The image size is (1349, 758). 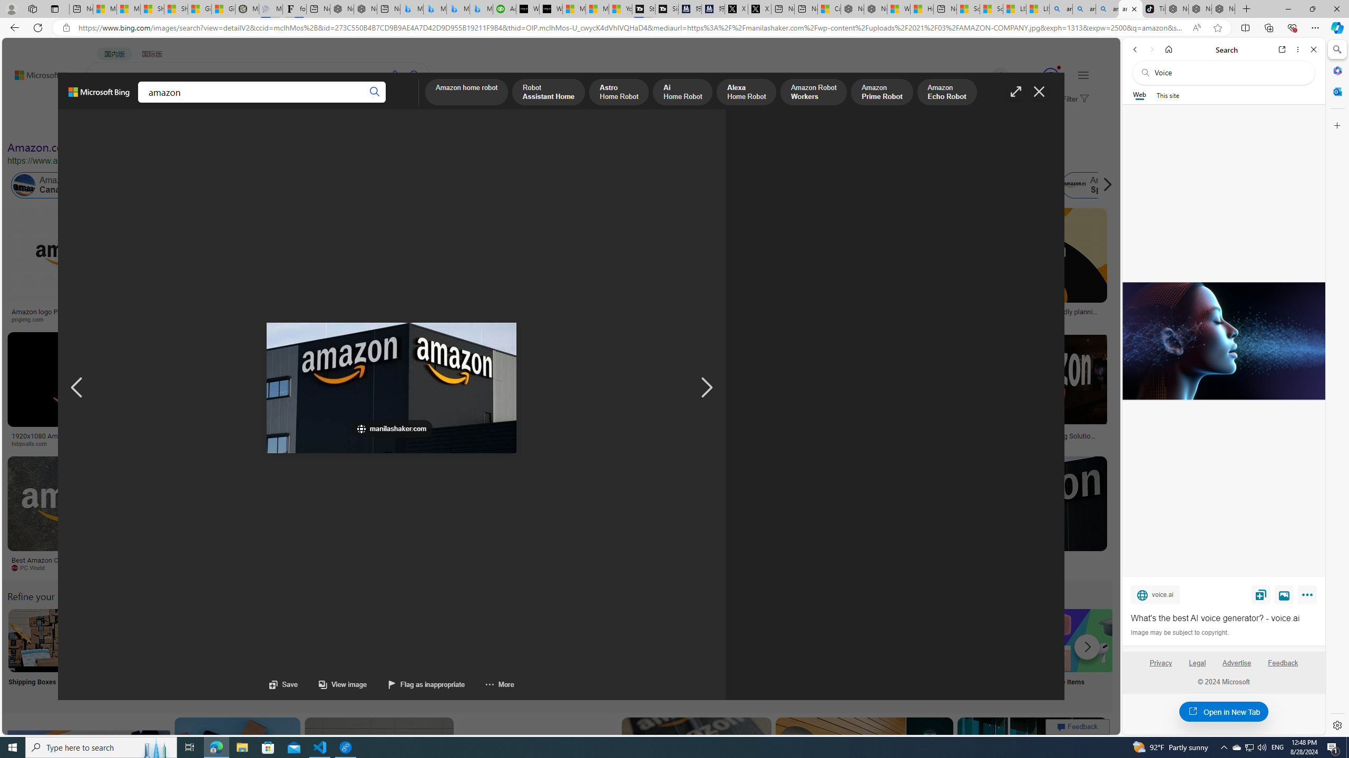 I want to click on Save, so click(x=284, y=684).